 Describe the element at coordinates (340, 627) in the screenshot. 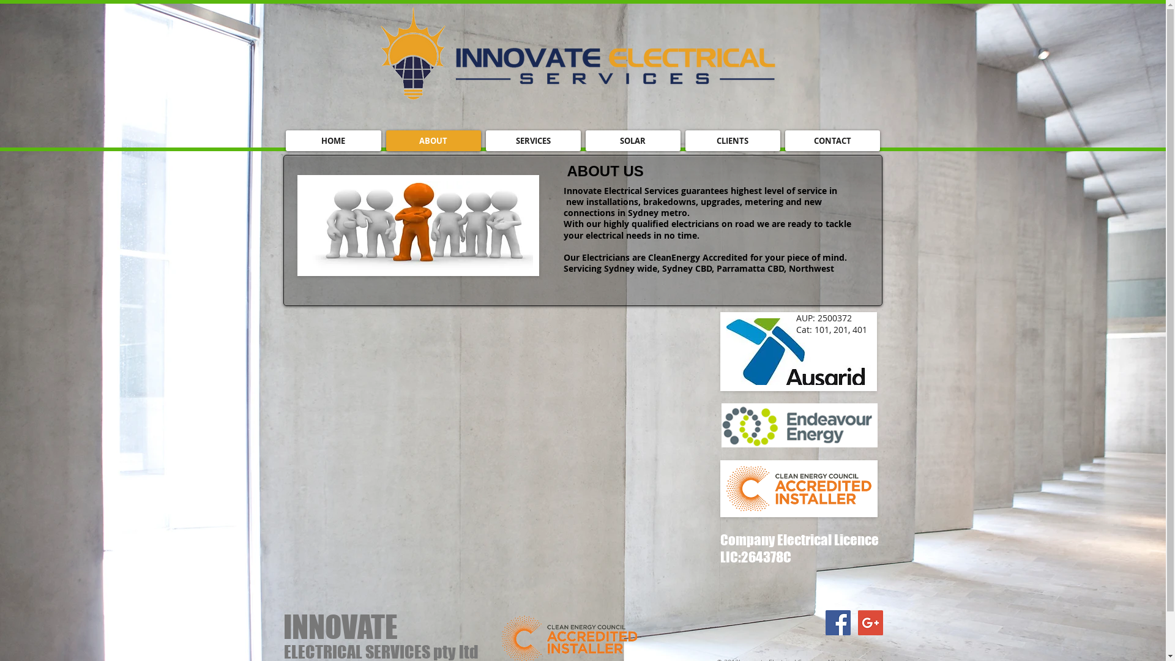

I see `INNOVATE` at that location.